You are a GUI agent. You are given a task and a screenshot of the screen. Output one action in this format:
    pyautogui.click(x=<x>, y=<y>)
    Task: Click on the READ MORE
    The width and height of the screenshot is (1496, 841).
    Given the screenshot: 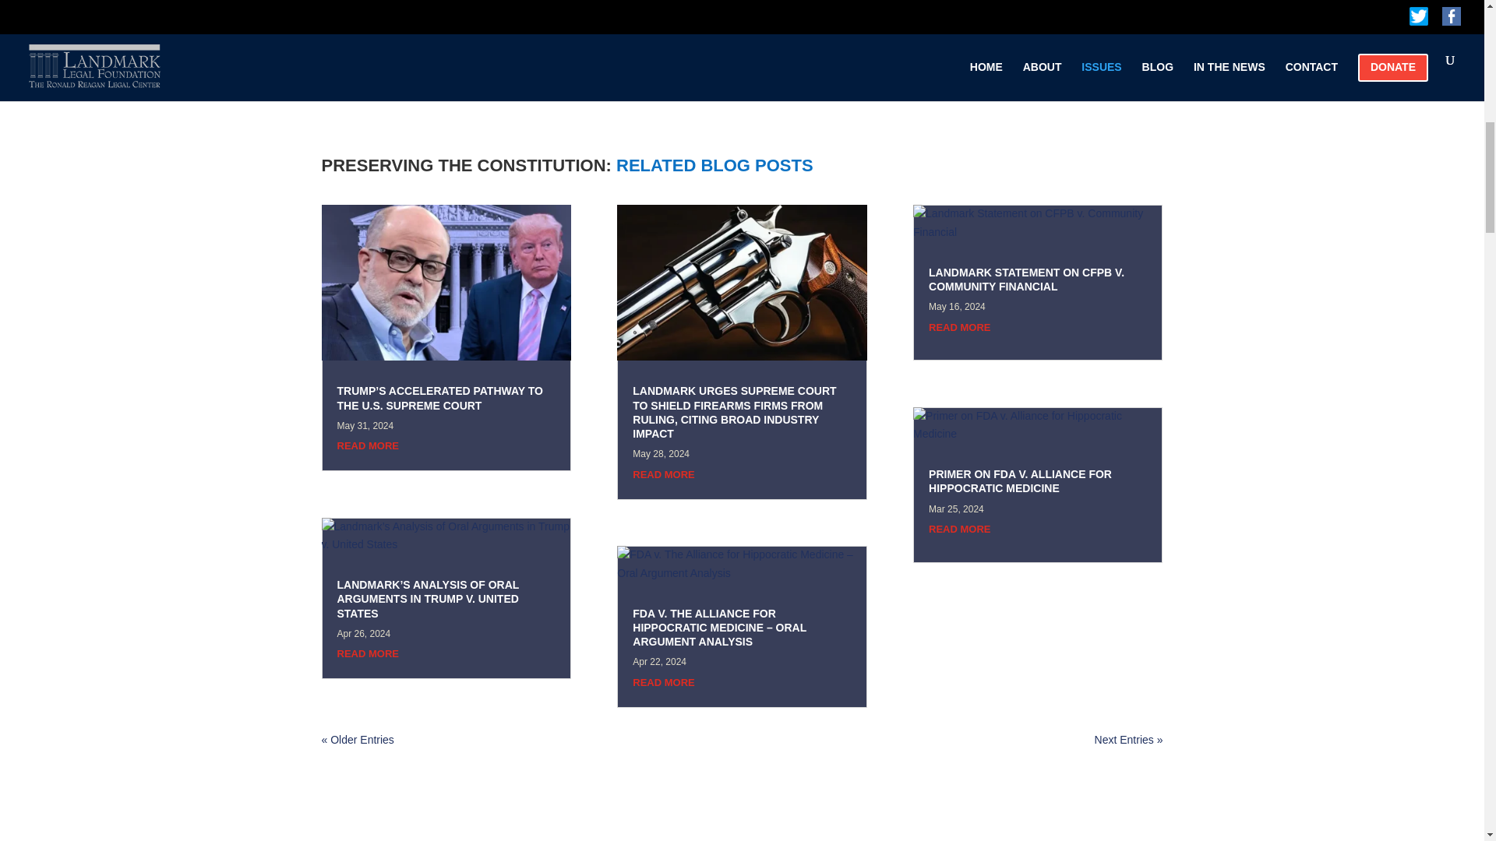 What is the action you would take?
    pyautogui.click(x=367, y=653)
    